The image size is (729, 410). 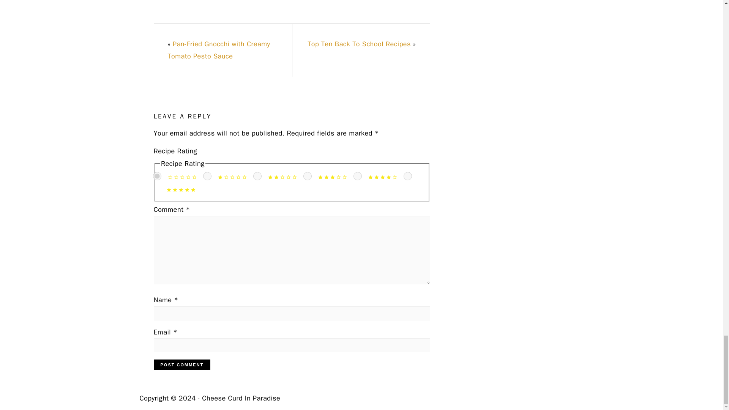 I want to click on 1, so click(x=207, y=176).